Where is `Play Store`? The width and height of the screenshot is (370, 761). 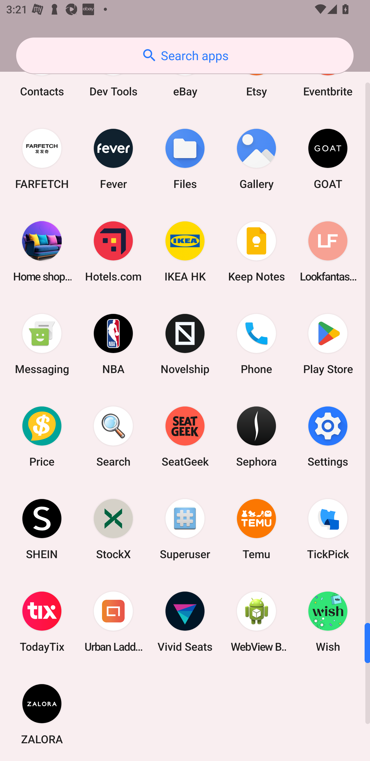 Play Store is located at coordinates (328, 344).